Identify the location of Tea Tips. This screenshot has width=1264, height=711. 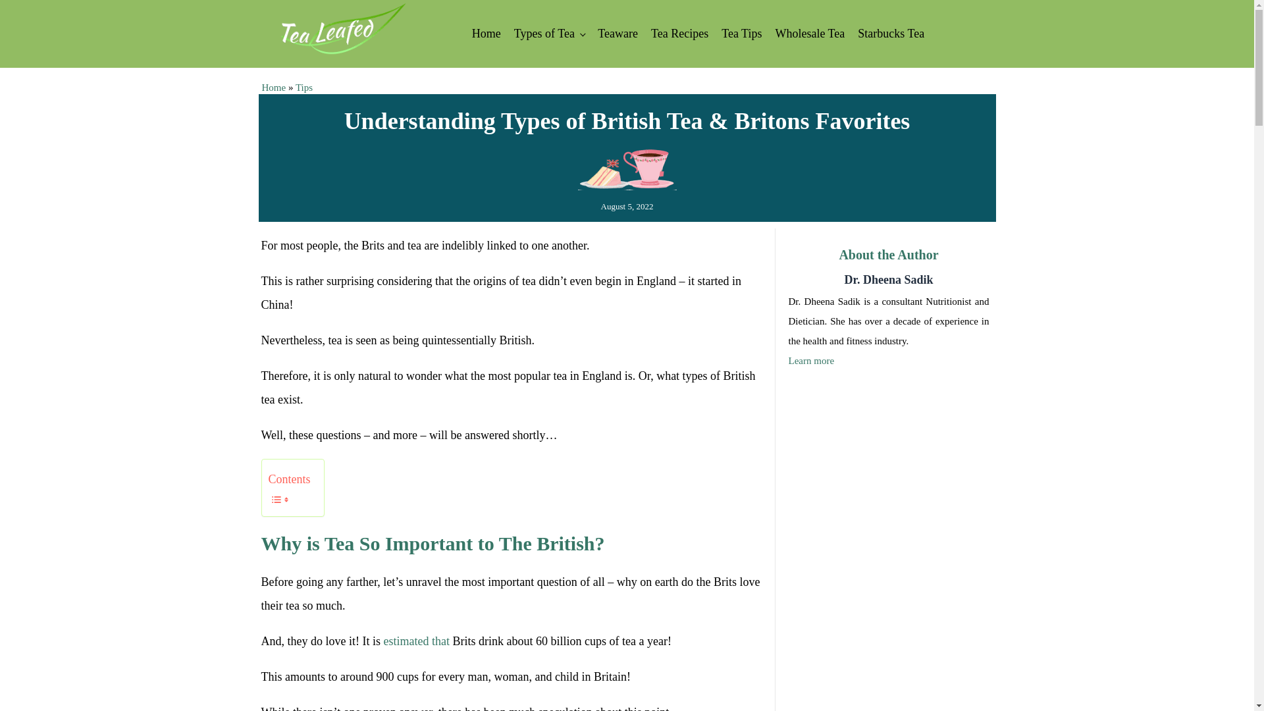
(741, 34).